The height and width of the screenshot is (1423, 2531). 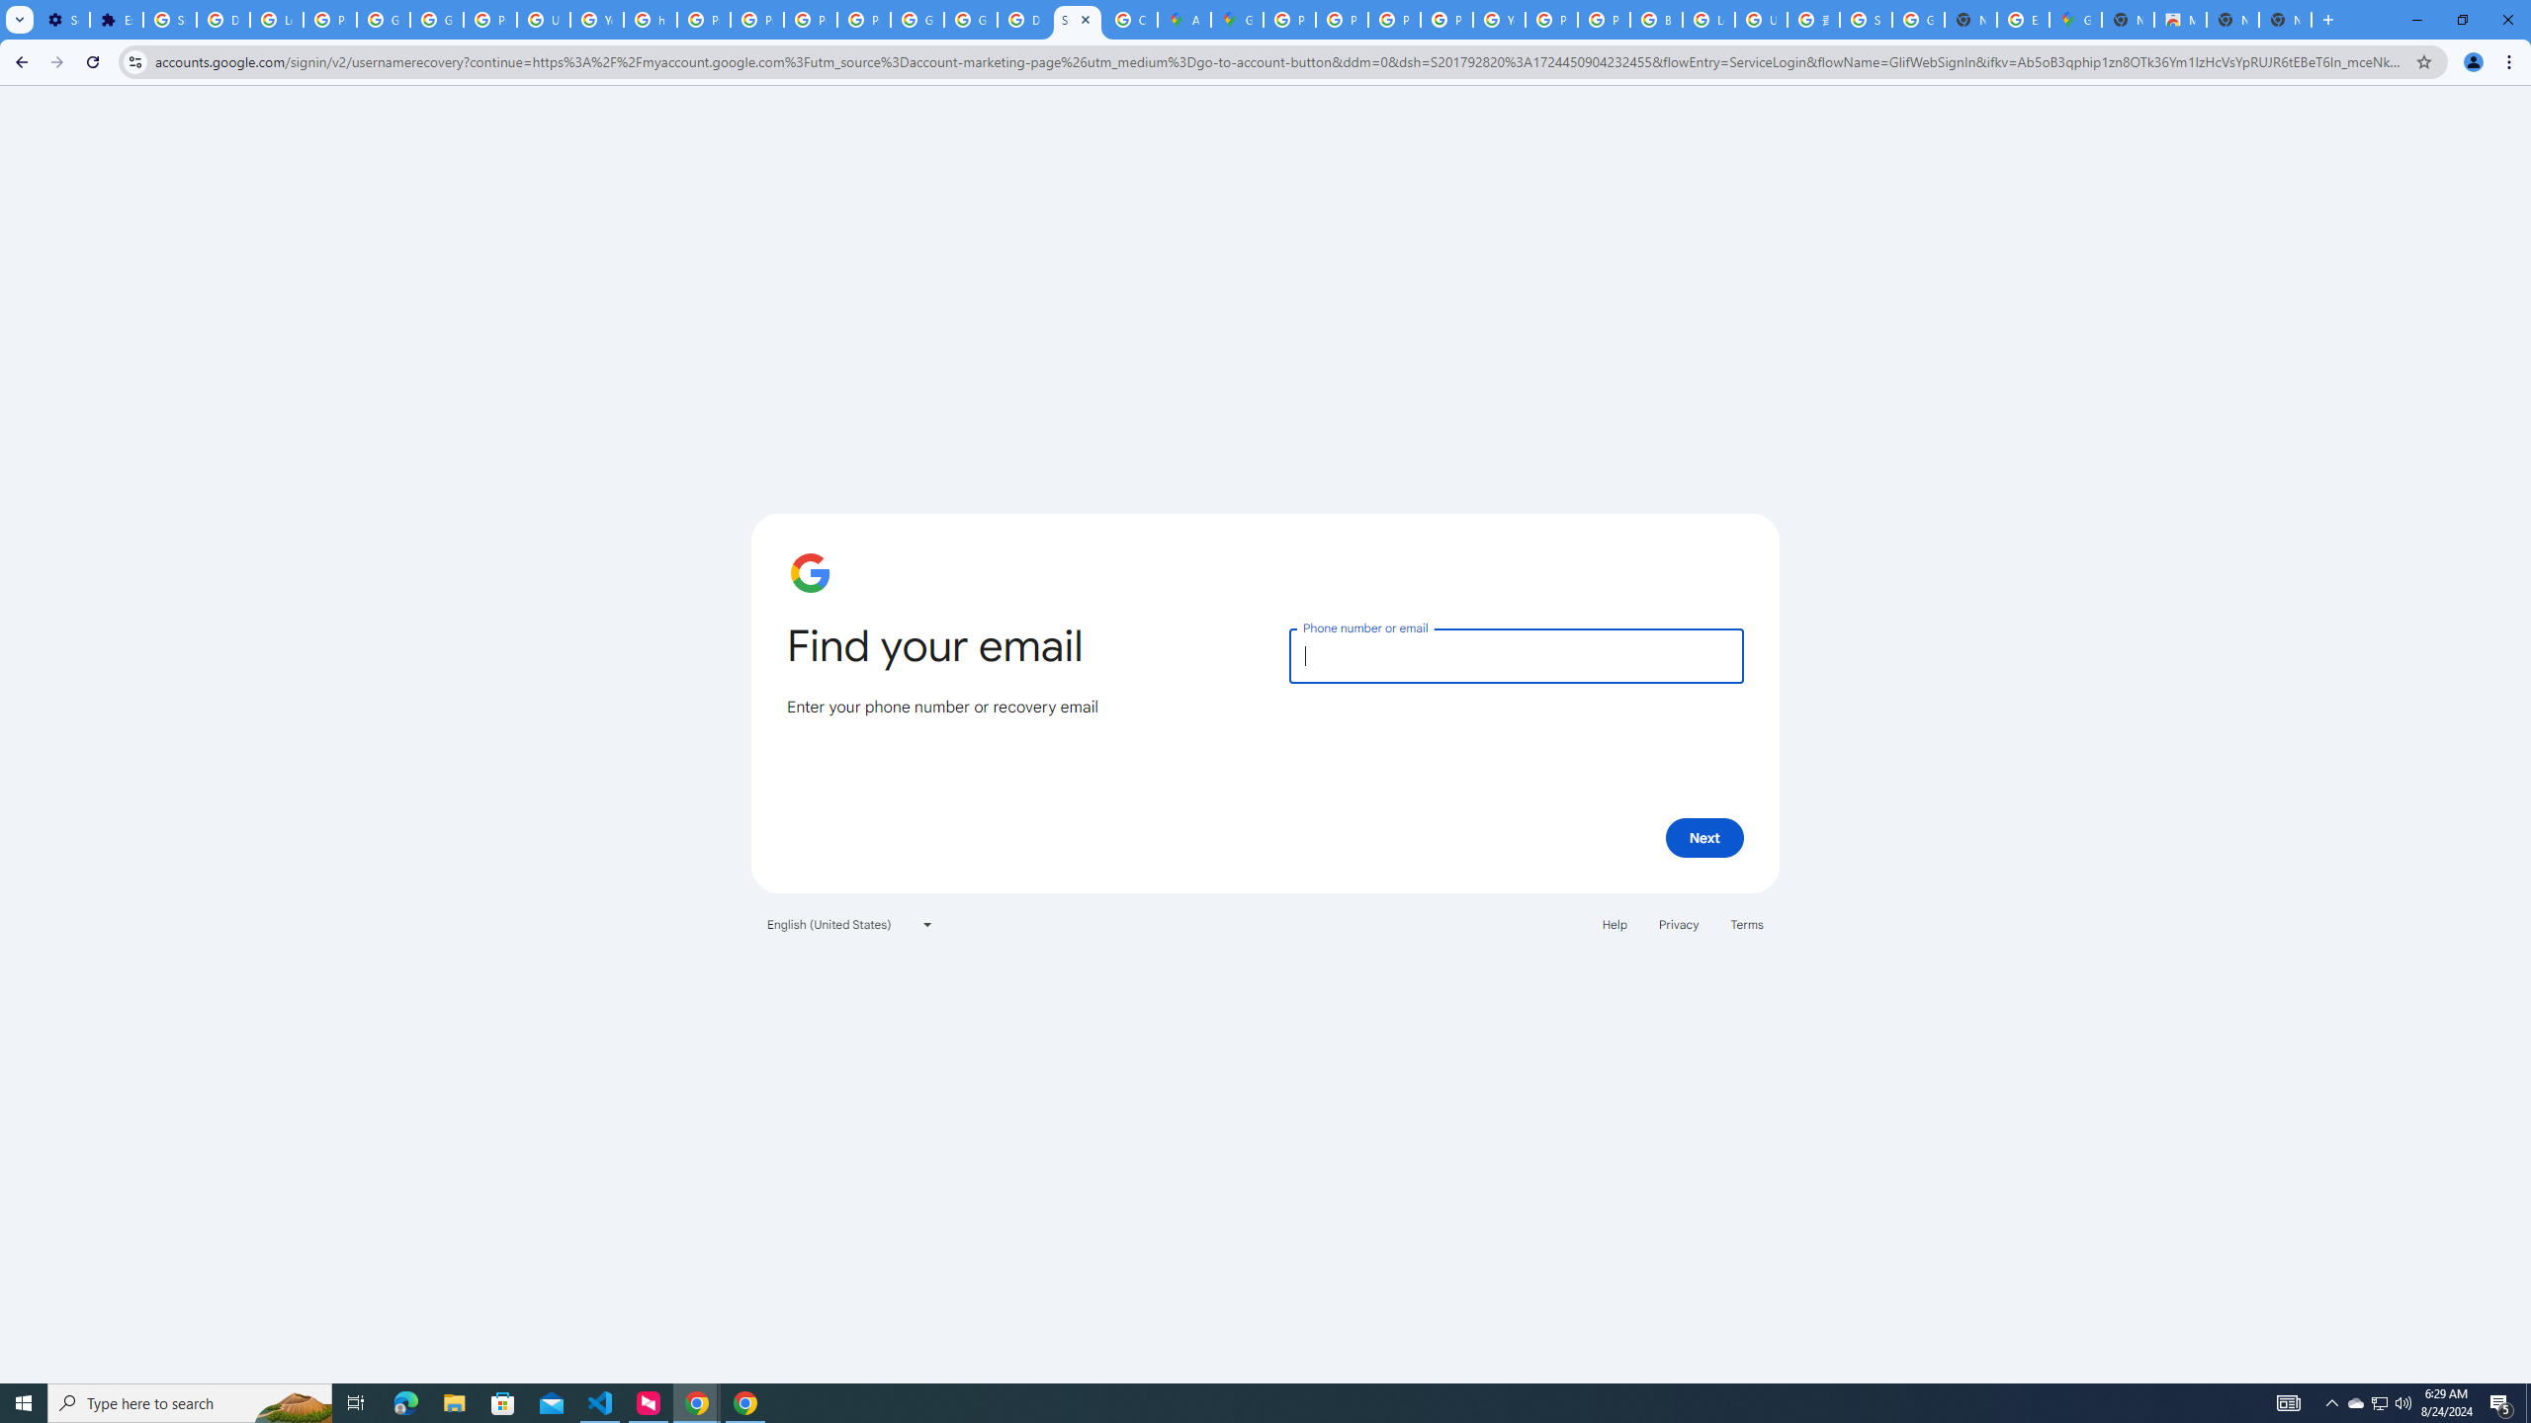 What do you see at coordinates (1341, 20) in the screenshot?
I see `Privacy Help Center - Policies Help` at bounding box center [1341, 20].